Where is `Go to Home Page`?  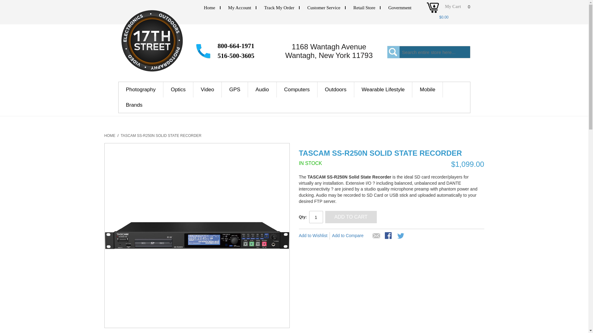 Go to Home Page is located at coordinates (110, 136).